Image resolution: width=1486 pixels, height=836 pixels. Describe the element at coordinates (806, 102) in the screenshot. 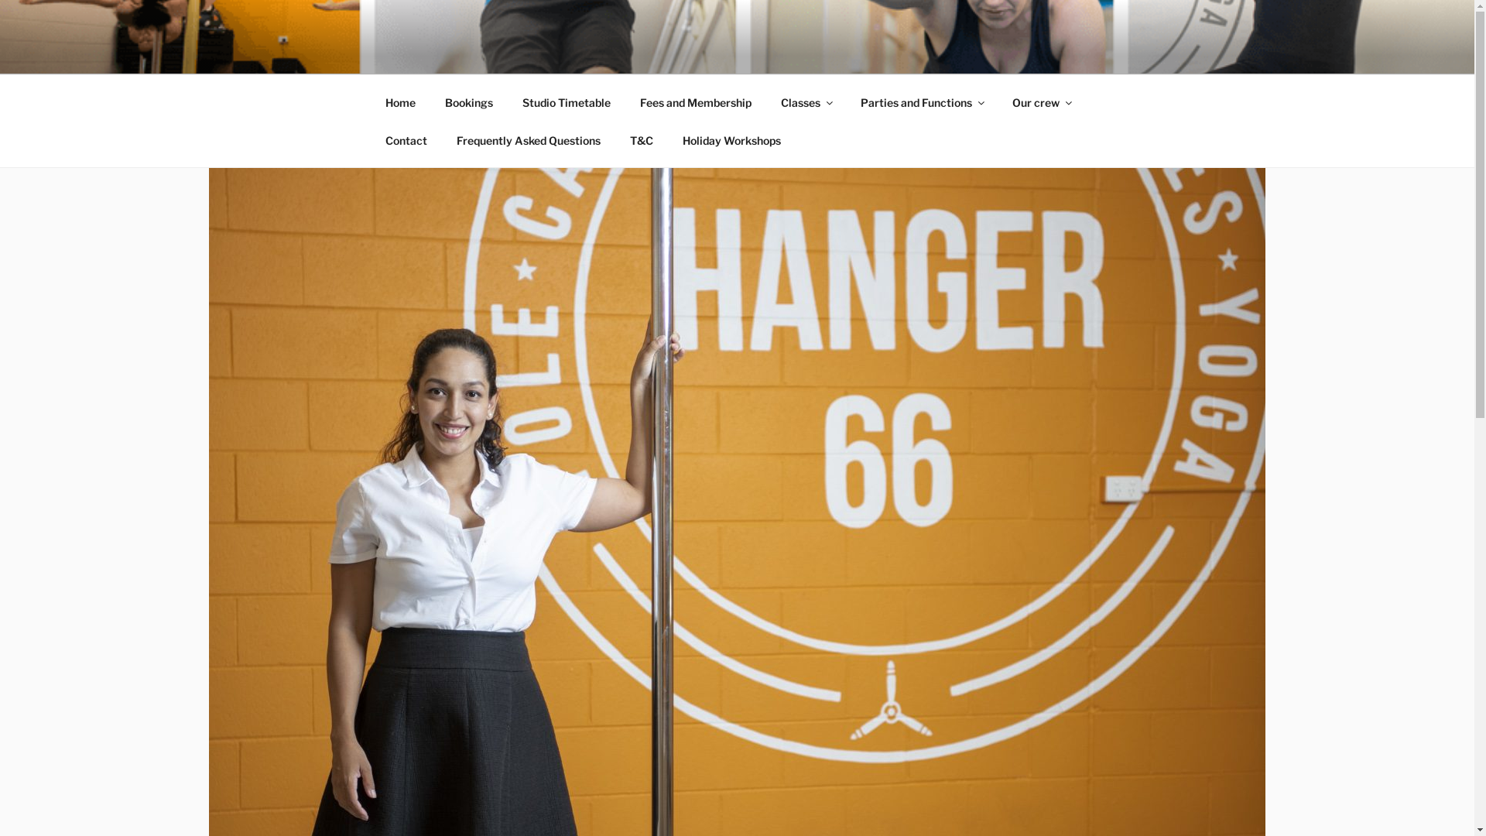

I see `Classes` at that location.